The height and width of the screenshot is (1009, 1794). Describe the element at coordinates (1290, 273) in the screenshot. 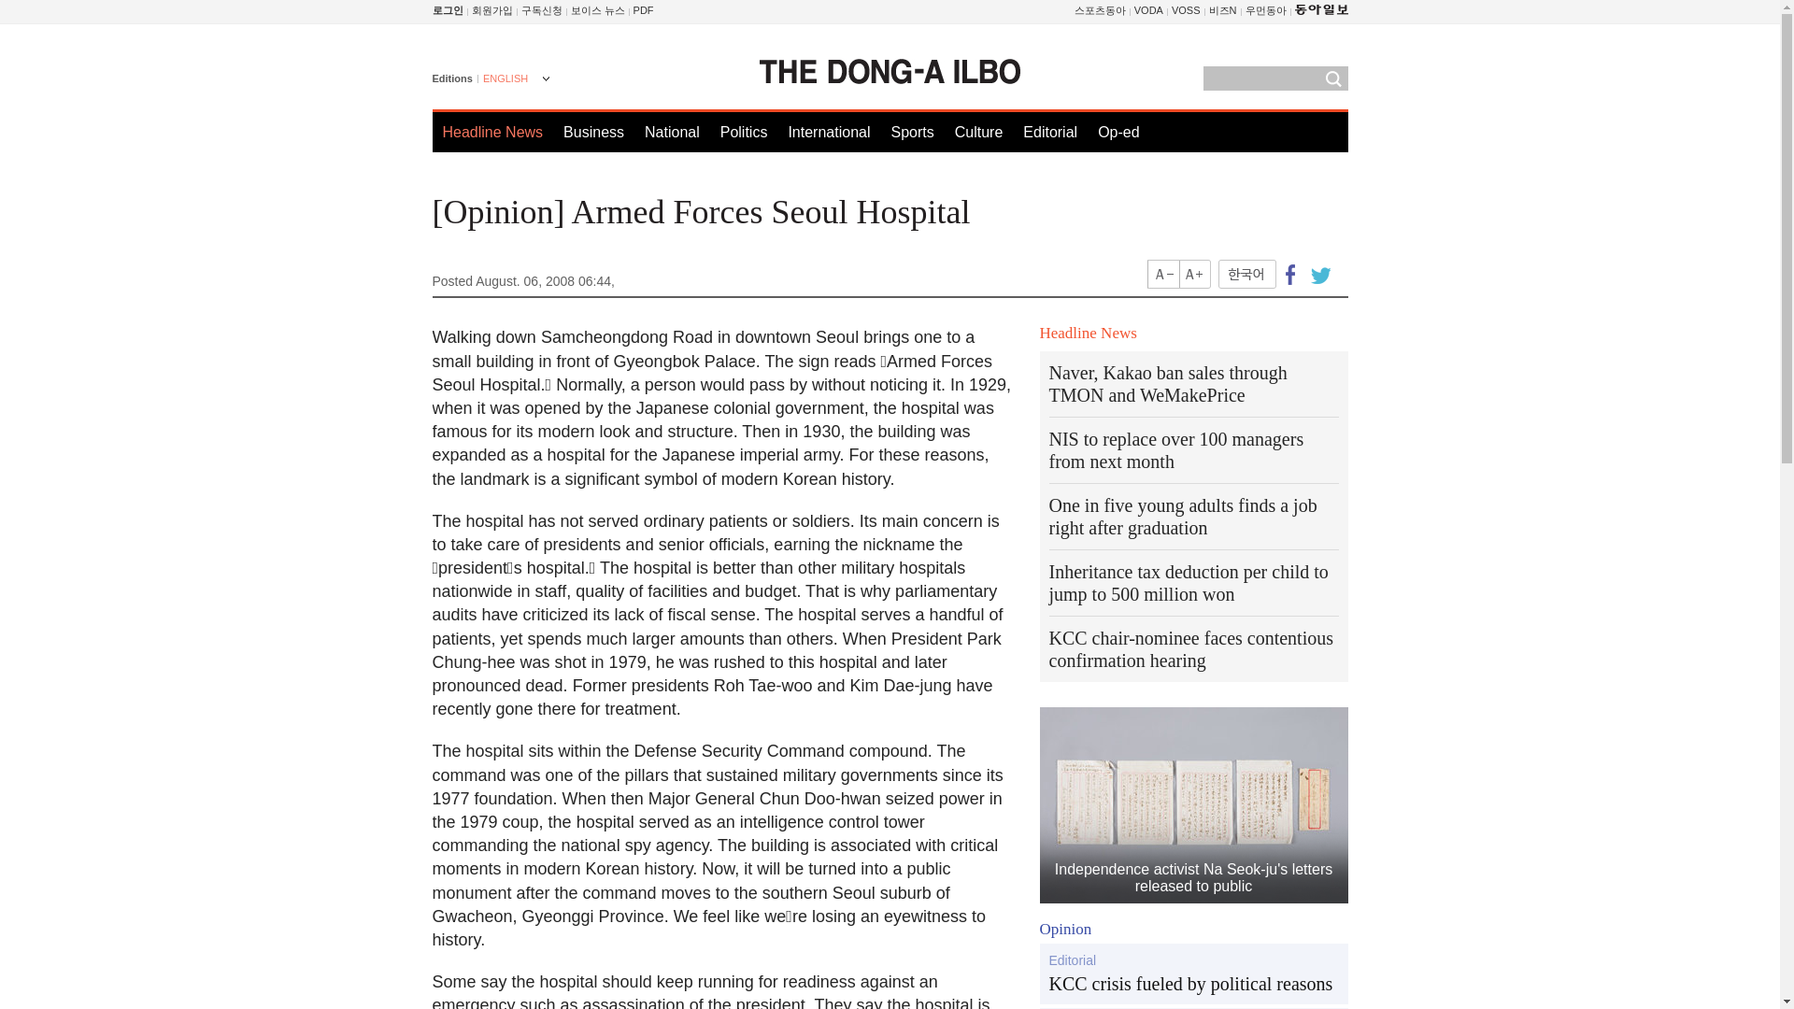

I see `Share this article on Facebook` at that location.